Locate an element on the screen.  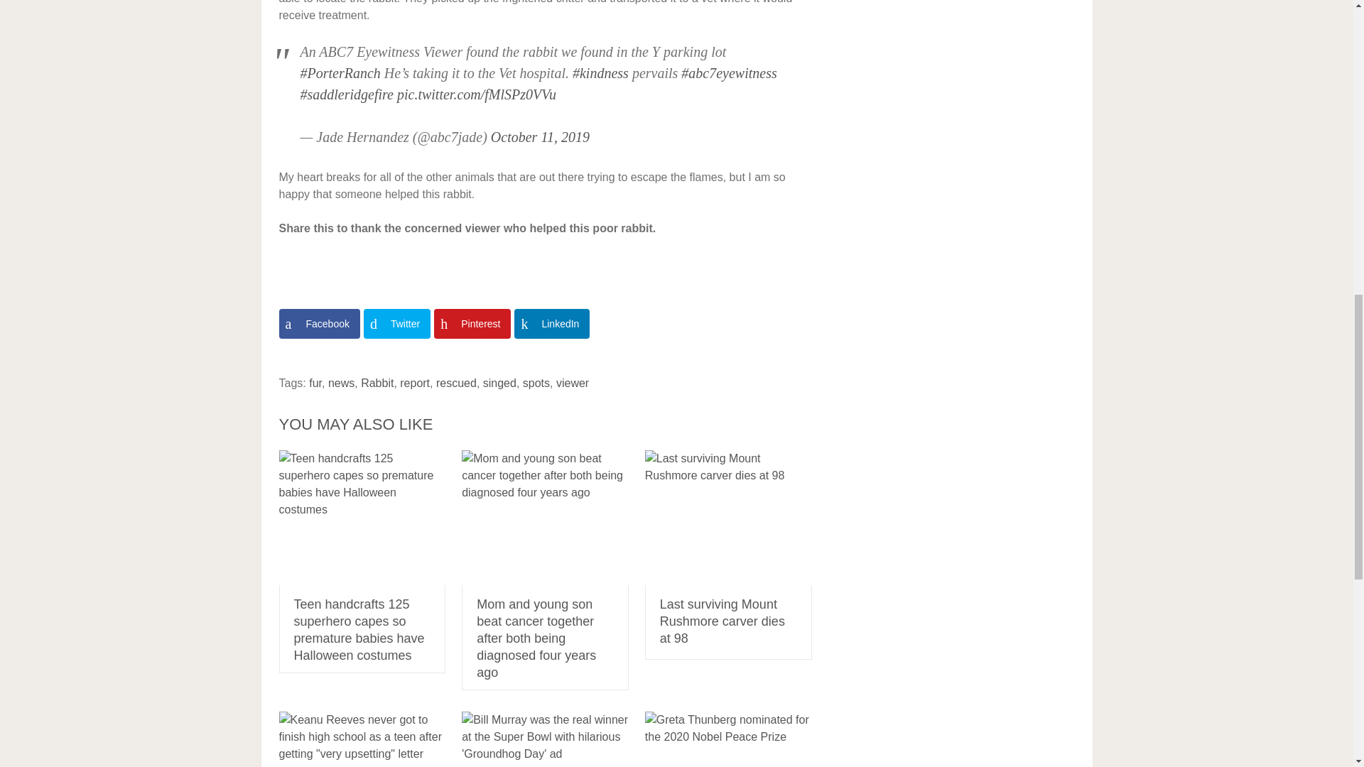
singed is located at coordinates (499, 383).